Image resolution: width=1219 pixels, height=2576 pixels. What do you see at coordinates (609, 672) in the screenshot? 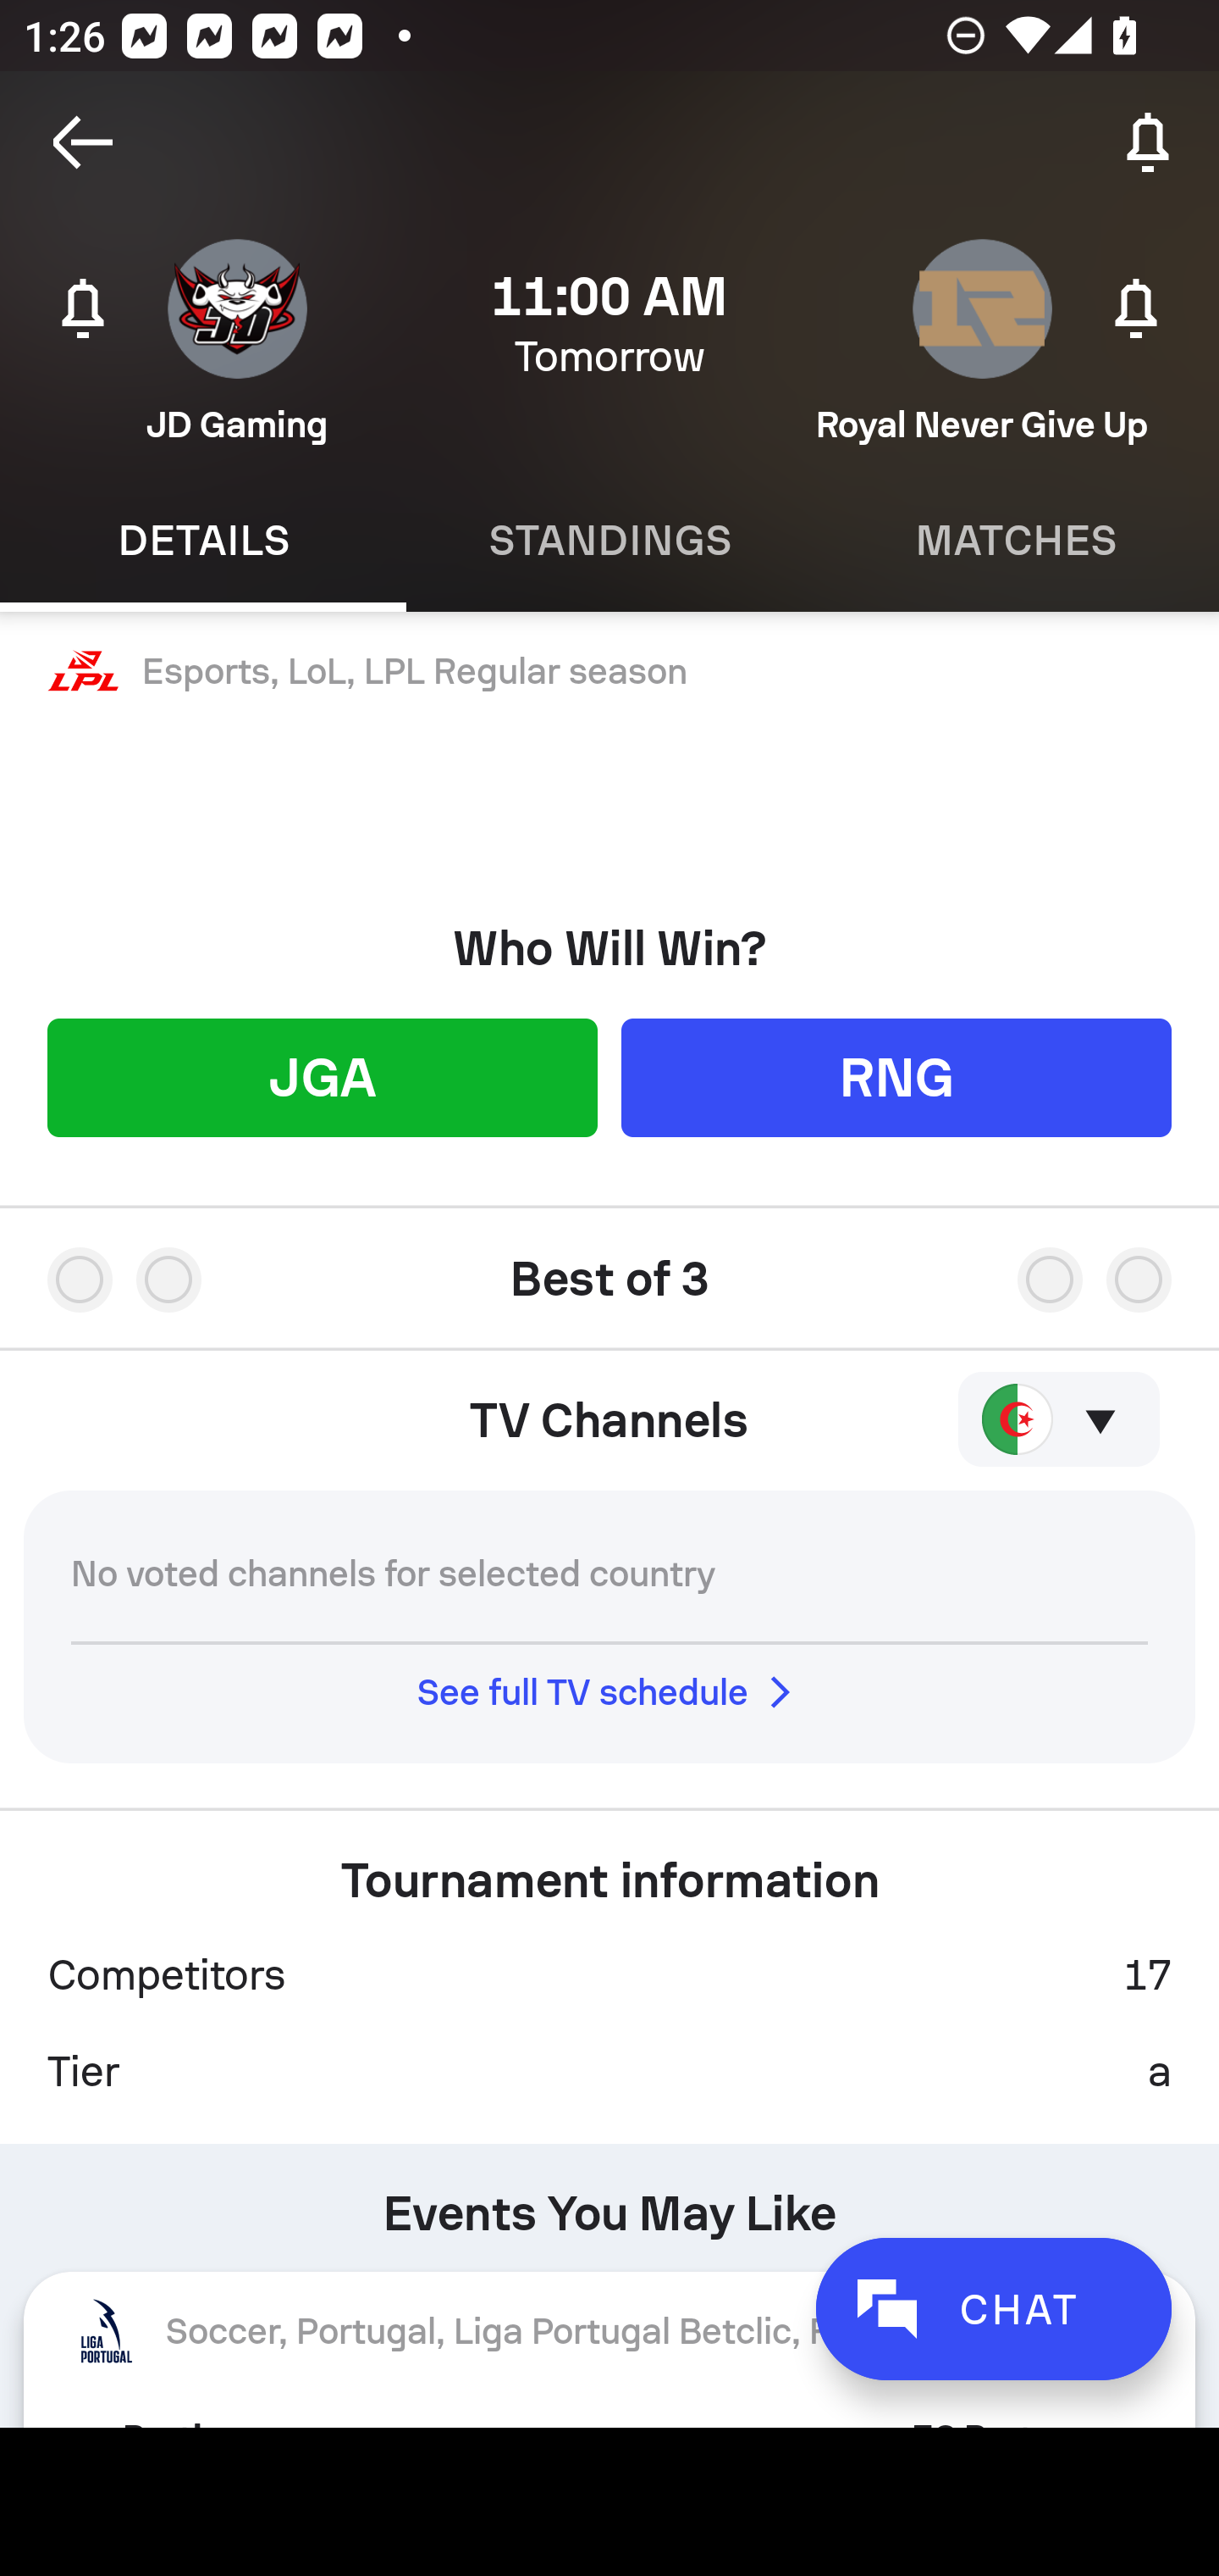
I see `Esports, LoL, LPL Regular season` at bounding box center [609, 672].